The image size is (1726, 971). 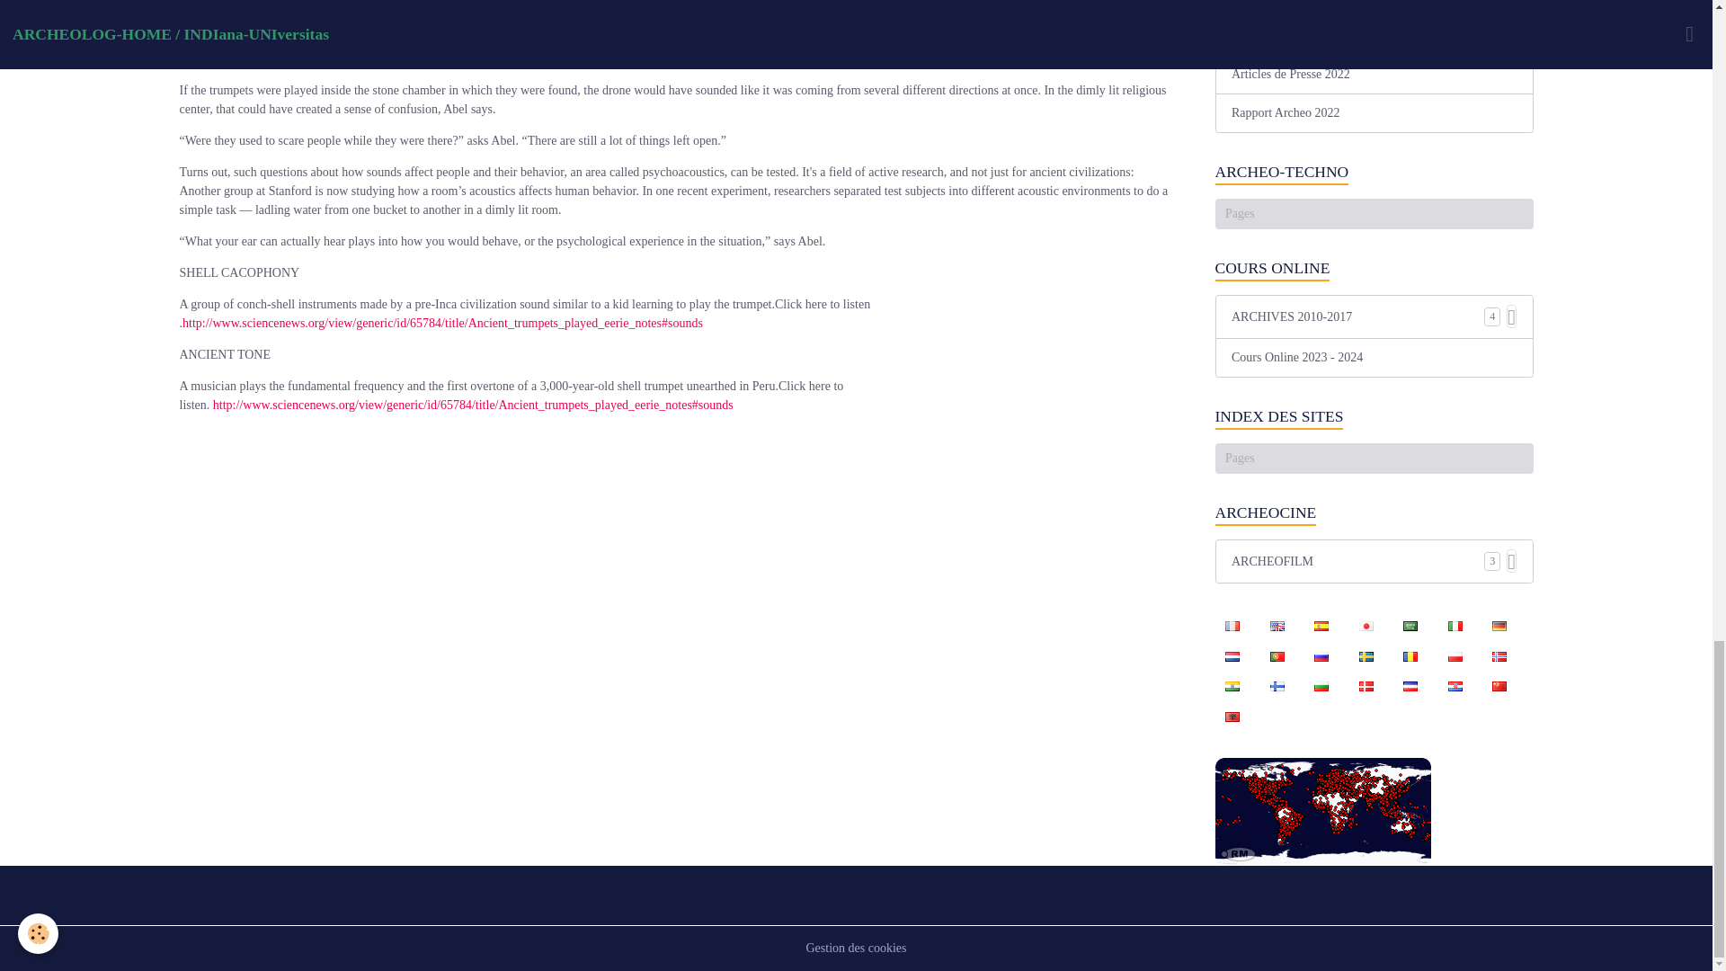 What do you see at coordinates (1455, 655) in the screenshot?
I see `Polish` at bounding box center [1455, 655].